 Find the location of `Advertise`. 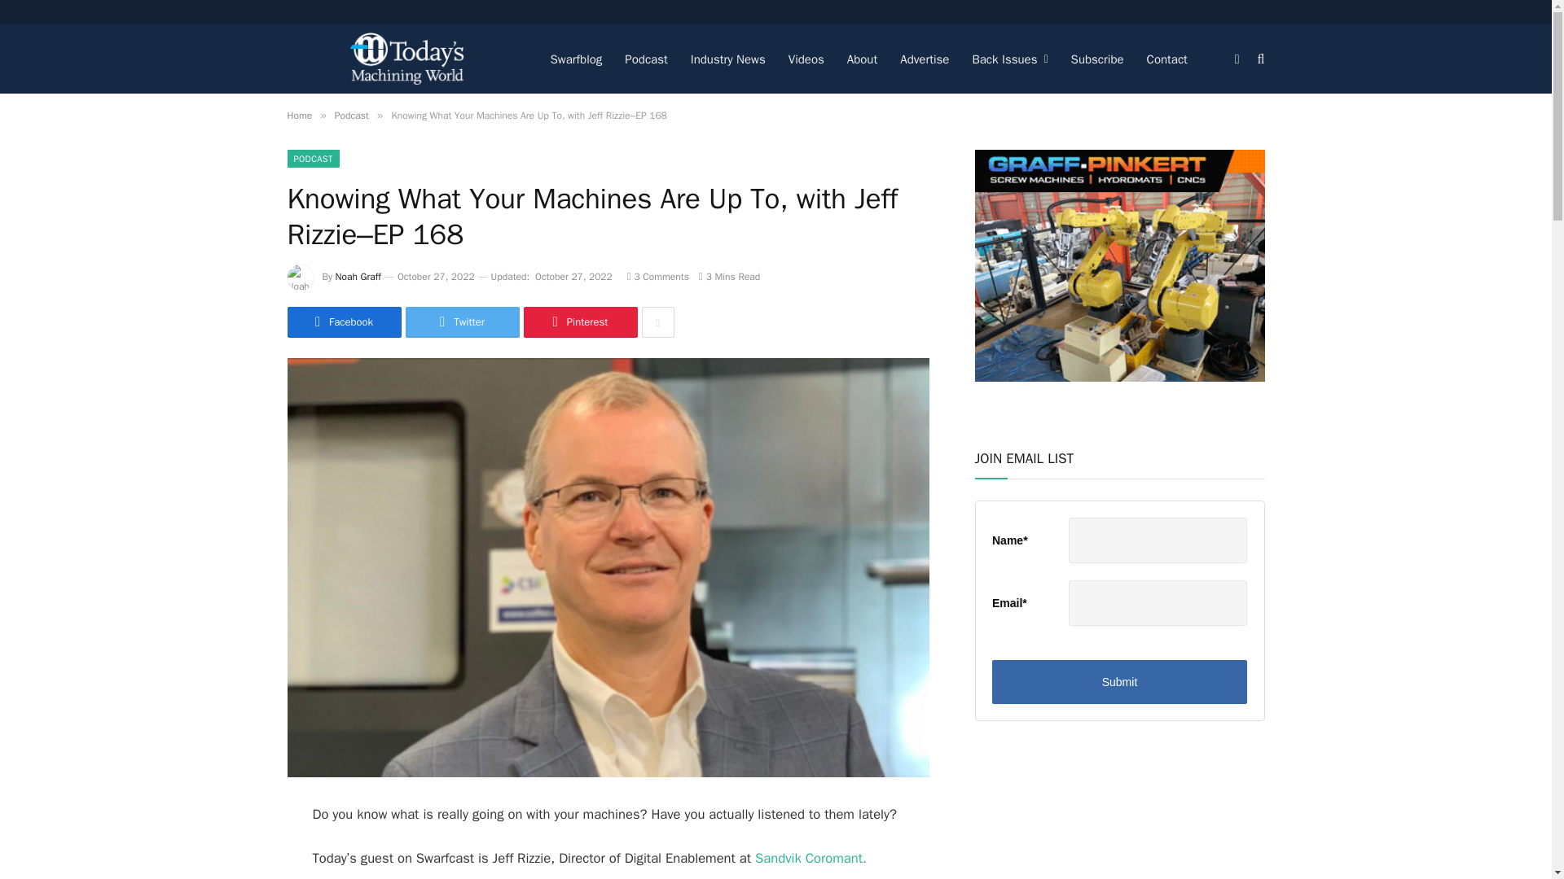

Advertise is located at coordinates (924, 59).